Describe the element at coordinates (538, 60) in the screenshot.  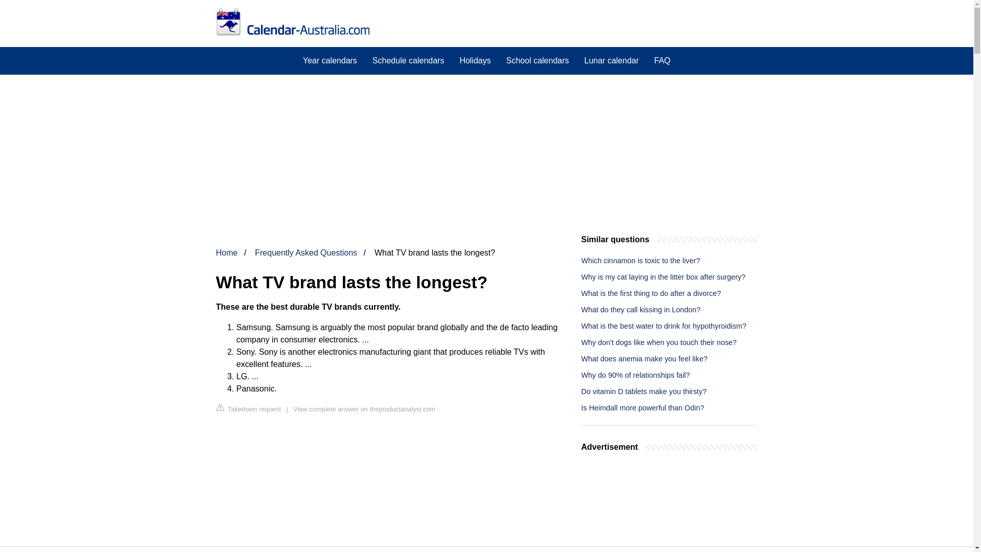
I see `School calendars` at that location.